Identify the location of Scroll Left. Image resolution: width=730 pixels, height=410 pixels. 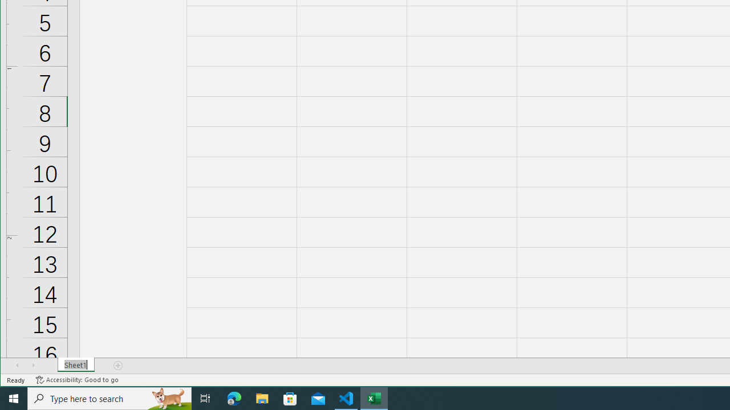
(17, 365).